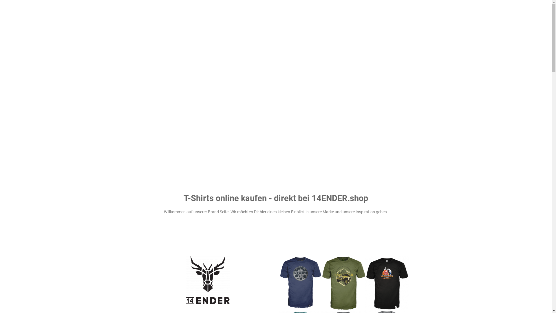 Image resolution: width=556 pixels, height=313 pixels. I want to click on URBAN, so click(426, 11).